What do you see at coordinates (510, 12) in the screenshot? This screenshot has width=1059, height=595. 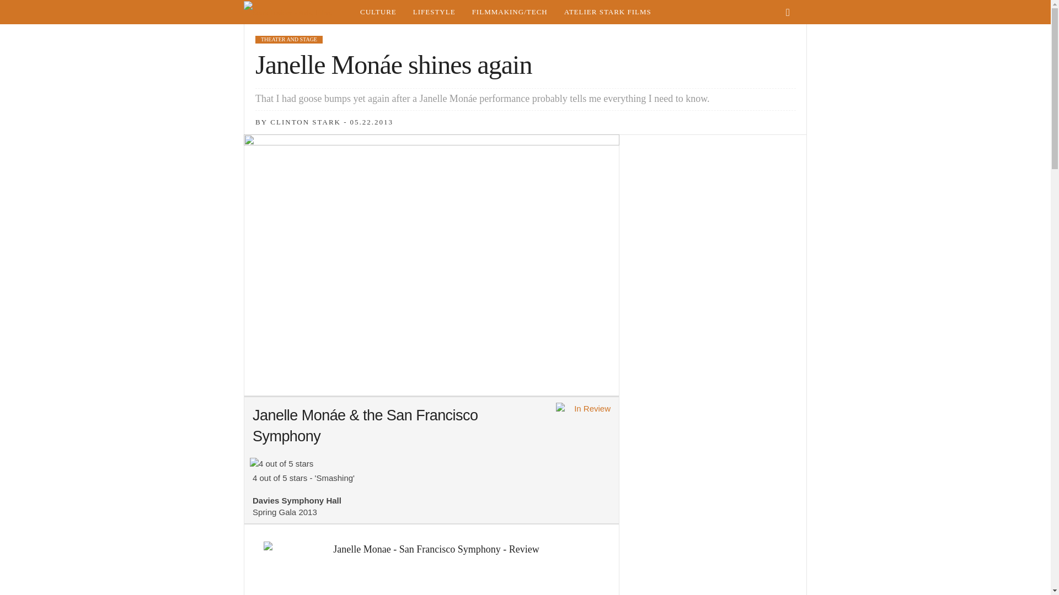 I see `Tech, gadgets, camera news and reviews from Silicon Valley` at bounding box center [510, 12].